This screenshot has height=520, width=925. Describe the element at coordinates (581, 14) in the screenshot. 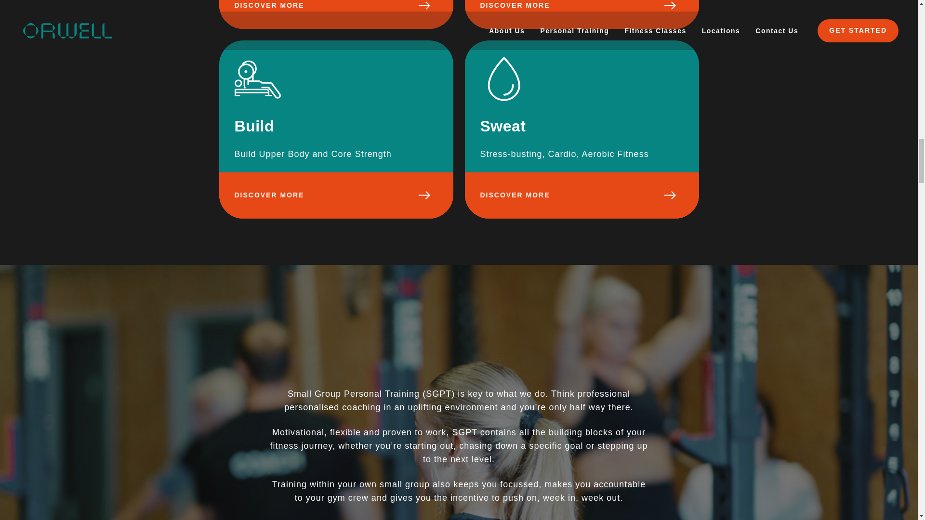

I see `DISCOVER MORE` at that location.